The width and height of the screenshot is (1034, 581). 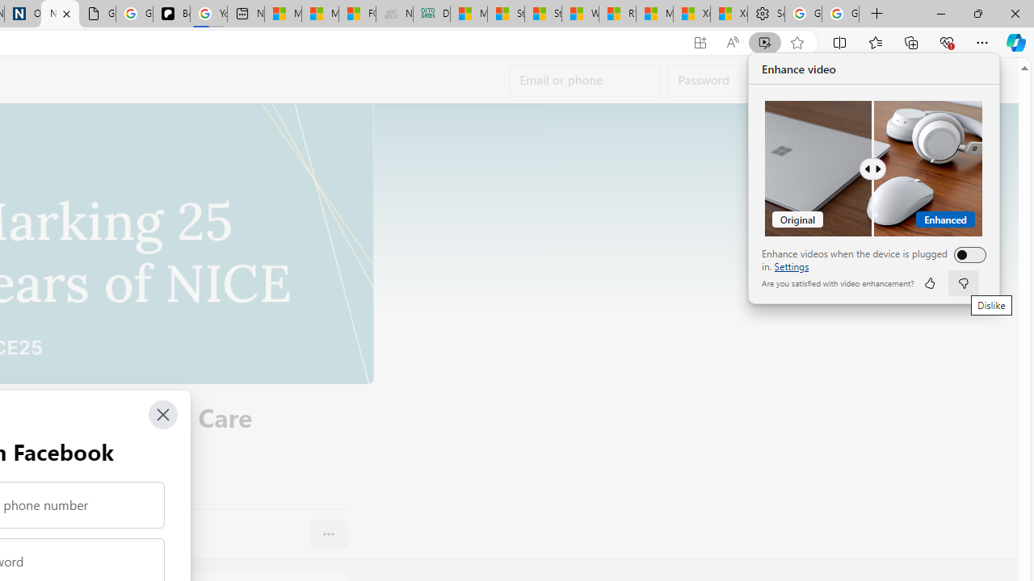 I want to click on like, so click(x=929, y=282).